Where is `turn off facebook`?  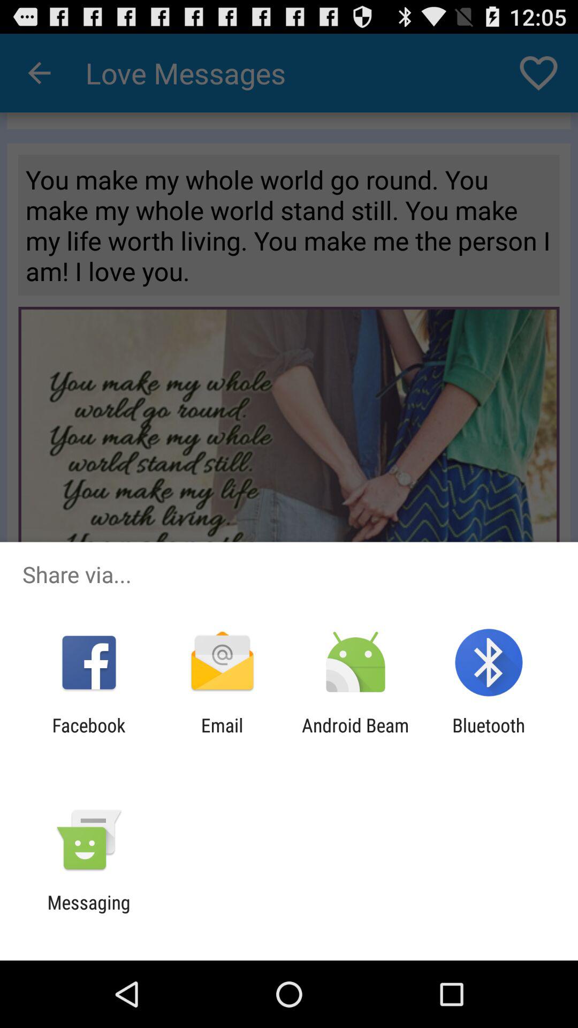 turn off facebook is located at coordinates (89, 736).